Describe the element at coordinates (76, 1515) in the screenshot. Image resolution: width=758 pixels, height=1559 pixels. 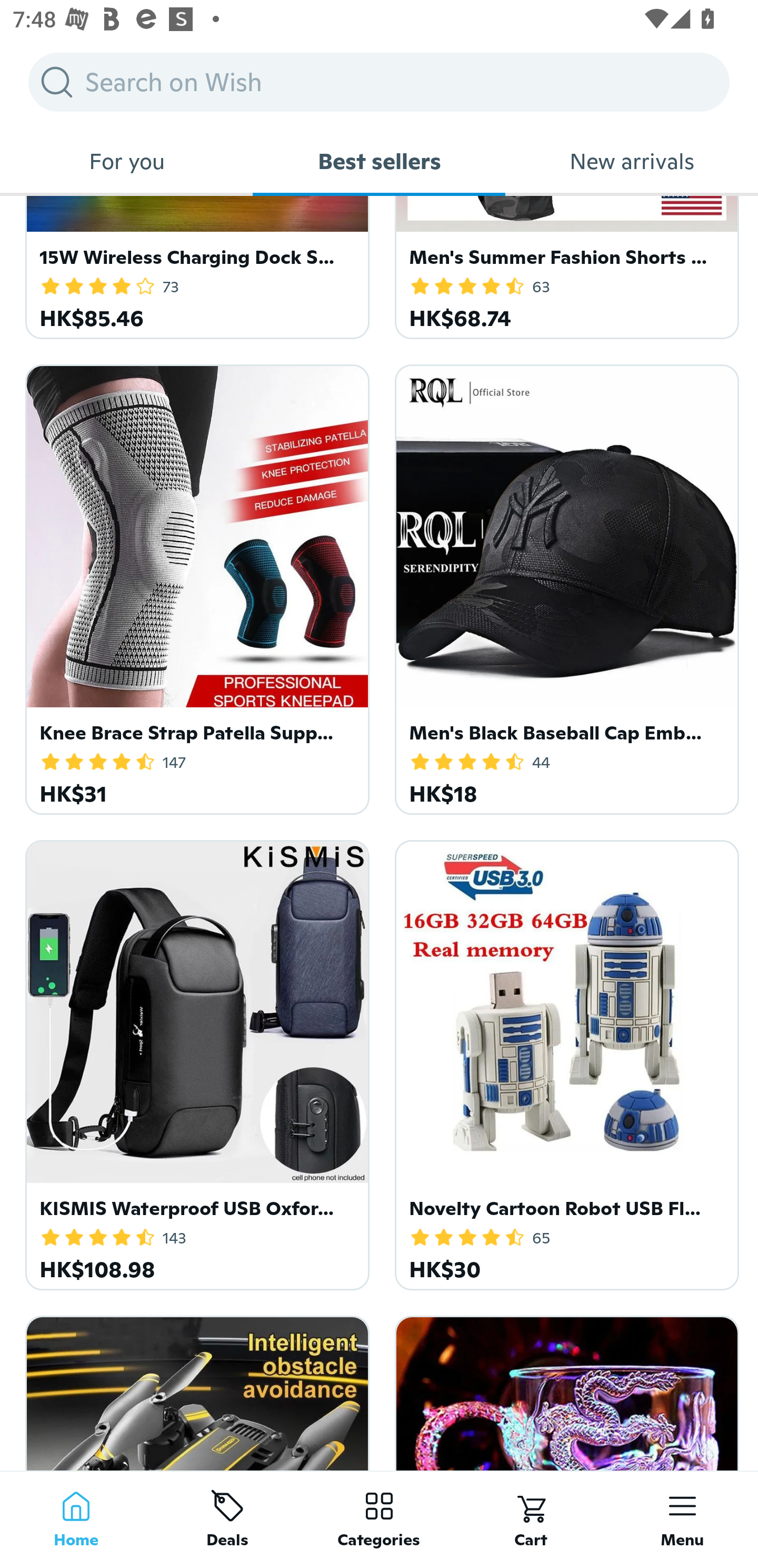
I see `Home` at that location.